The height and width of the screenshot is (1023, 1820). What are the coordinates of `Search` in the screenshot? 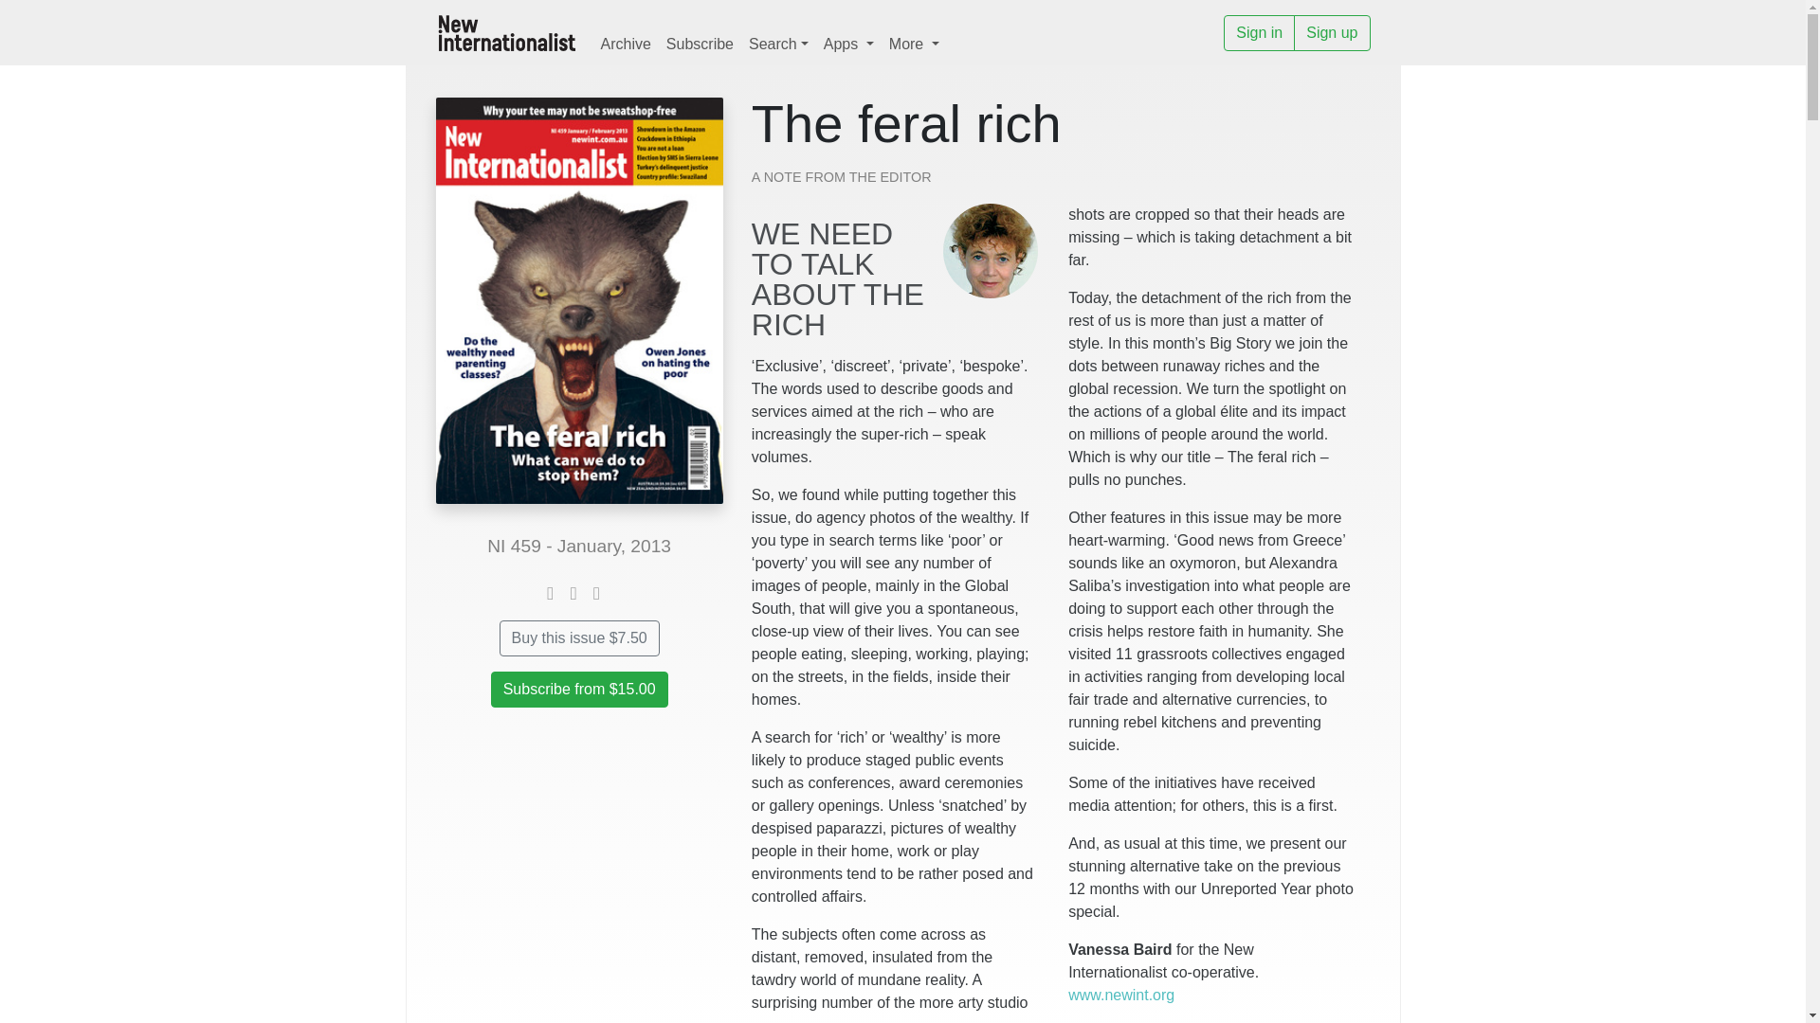 It's located at (777, 44).